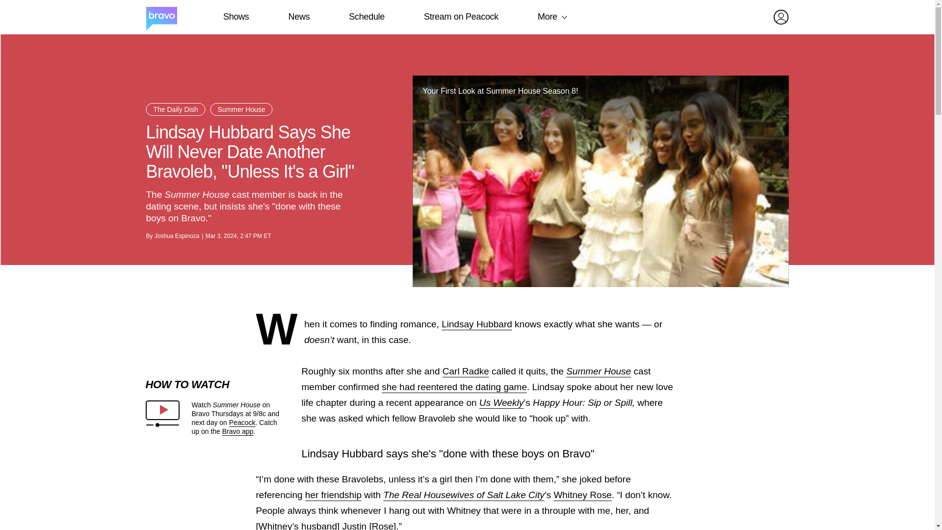 The width and height of the screenshot is (942, 530). I want to click on Peacock, so click(242, 423).